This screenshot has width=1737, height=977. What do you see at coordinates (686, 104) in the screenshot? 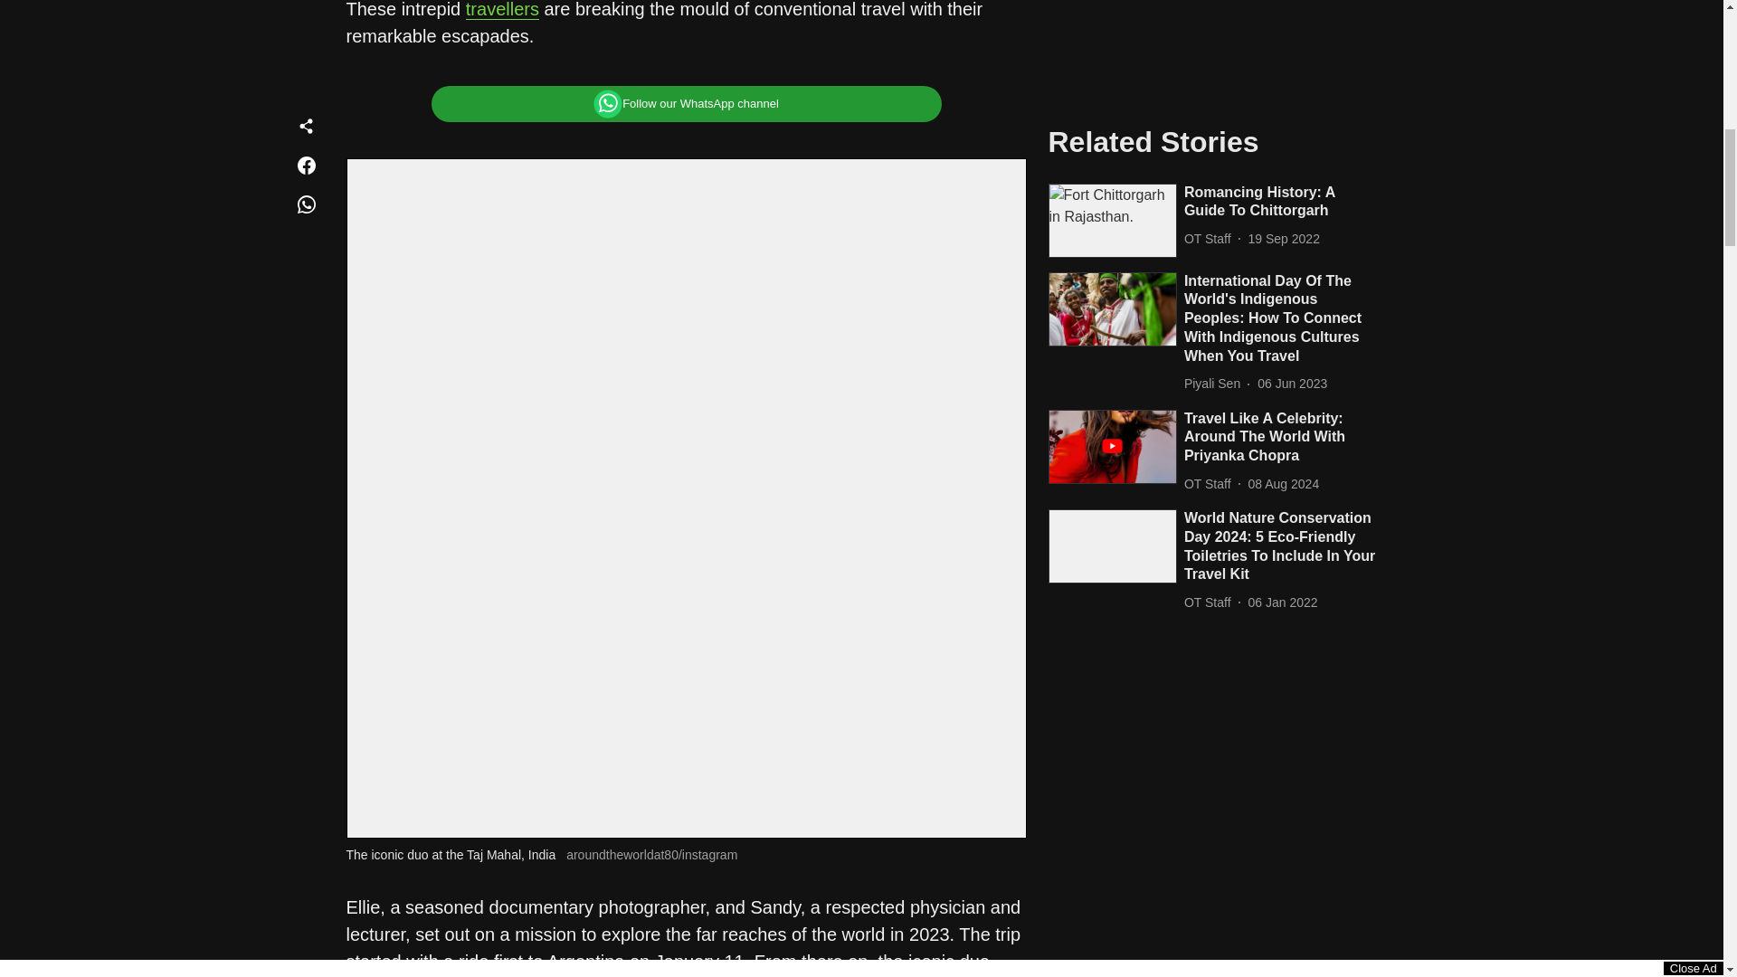
I see `Follow our WhatsApp channel` at bounding box center [686, 104].